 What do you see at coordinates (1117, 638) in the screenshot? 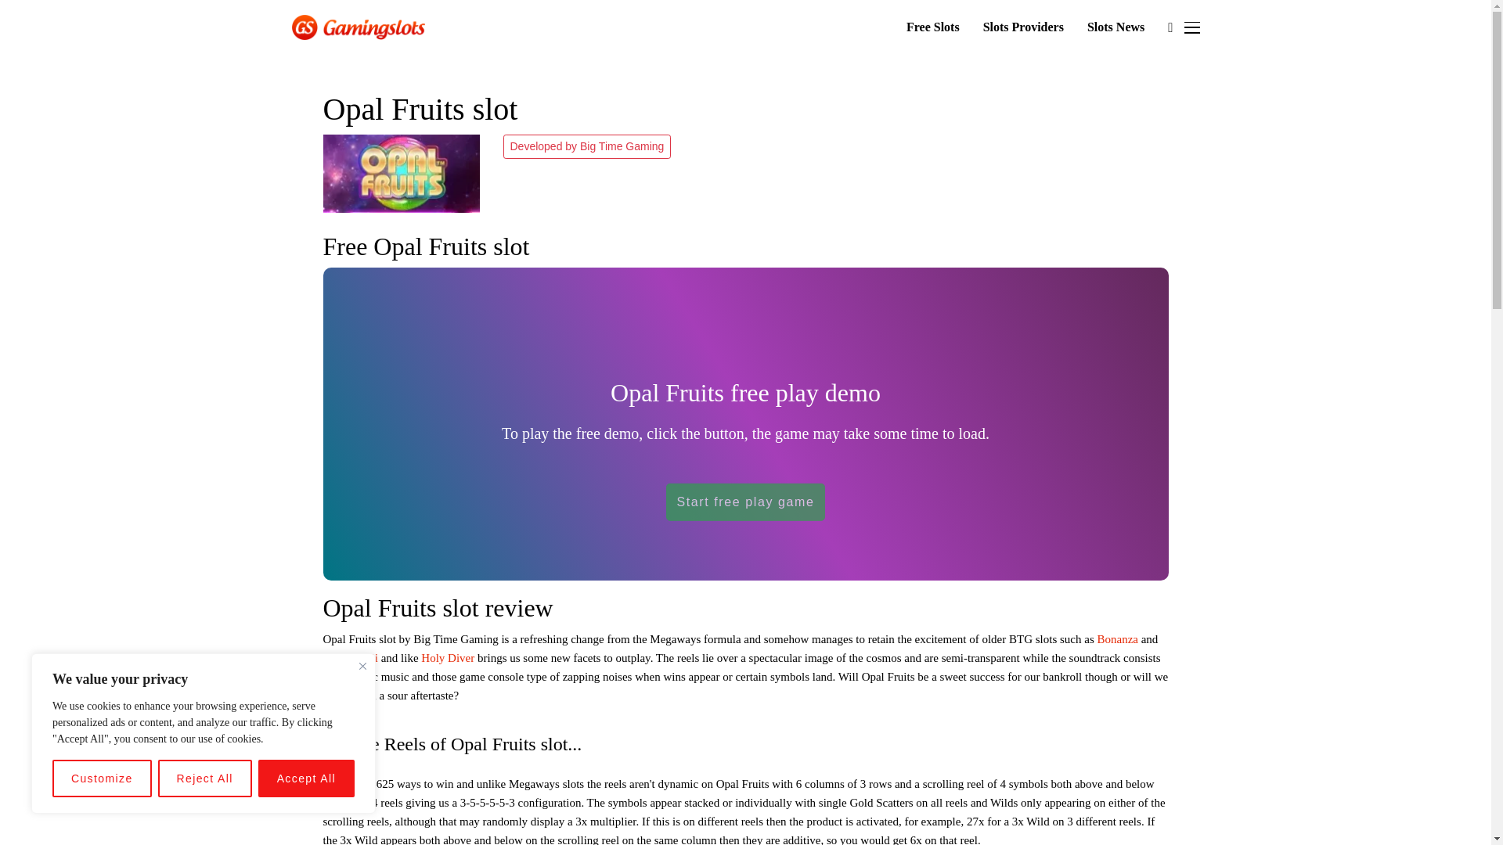
I see `Bonanza` at bounding box center [1117, 638].